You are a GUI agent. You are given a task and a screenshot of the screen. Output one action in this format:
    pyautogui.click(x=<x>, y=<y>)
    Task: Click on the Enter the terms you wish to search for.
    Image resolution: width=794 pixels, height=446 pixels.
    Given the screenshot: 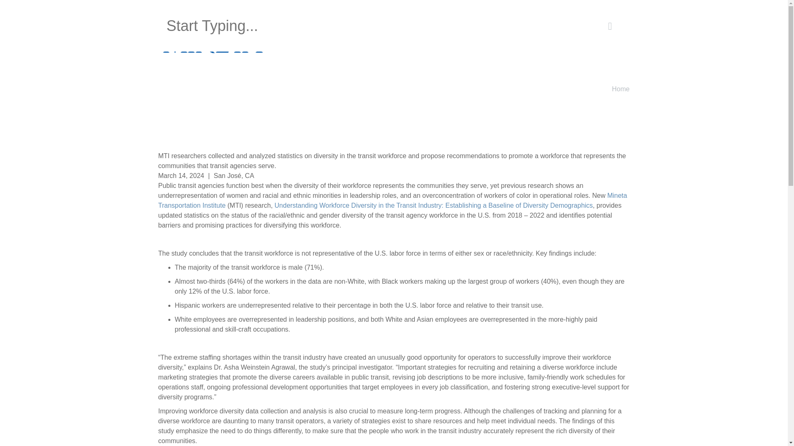 What is the action you would take?
    pyautogui.click(x=374, y=26)
    